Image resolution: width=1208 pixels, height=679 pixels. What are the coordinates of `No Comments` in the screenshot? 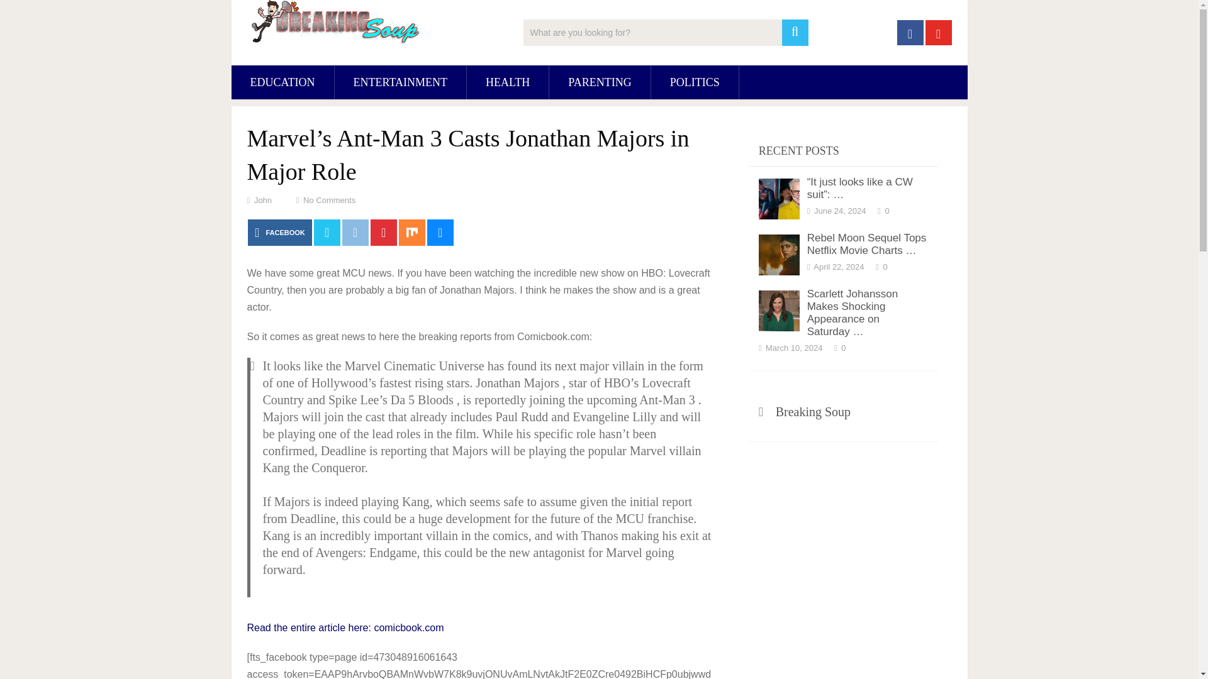 It's located at (328, 200).